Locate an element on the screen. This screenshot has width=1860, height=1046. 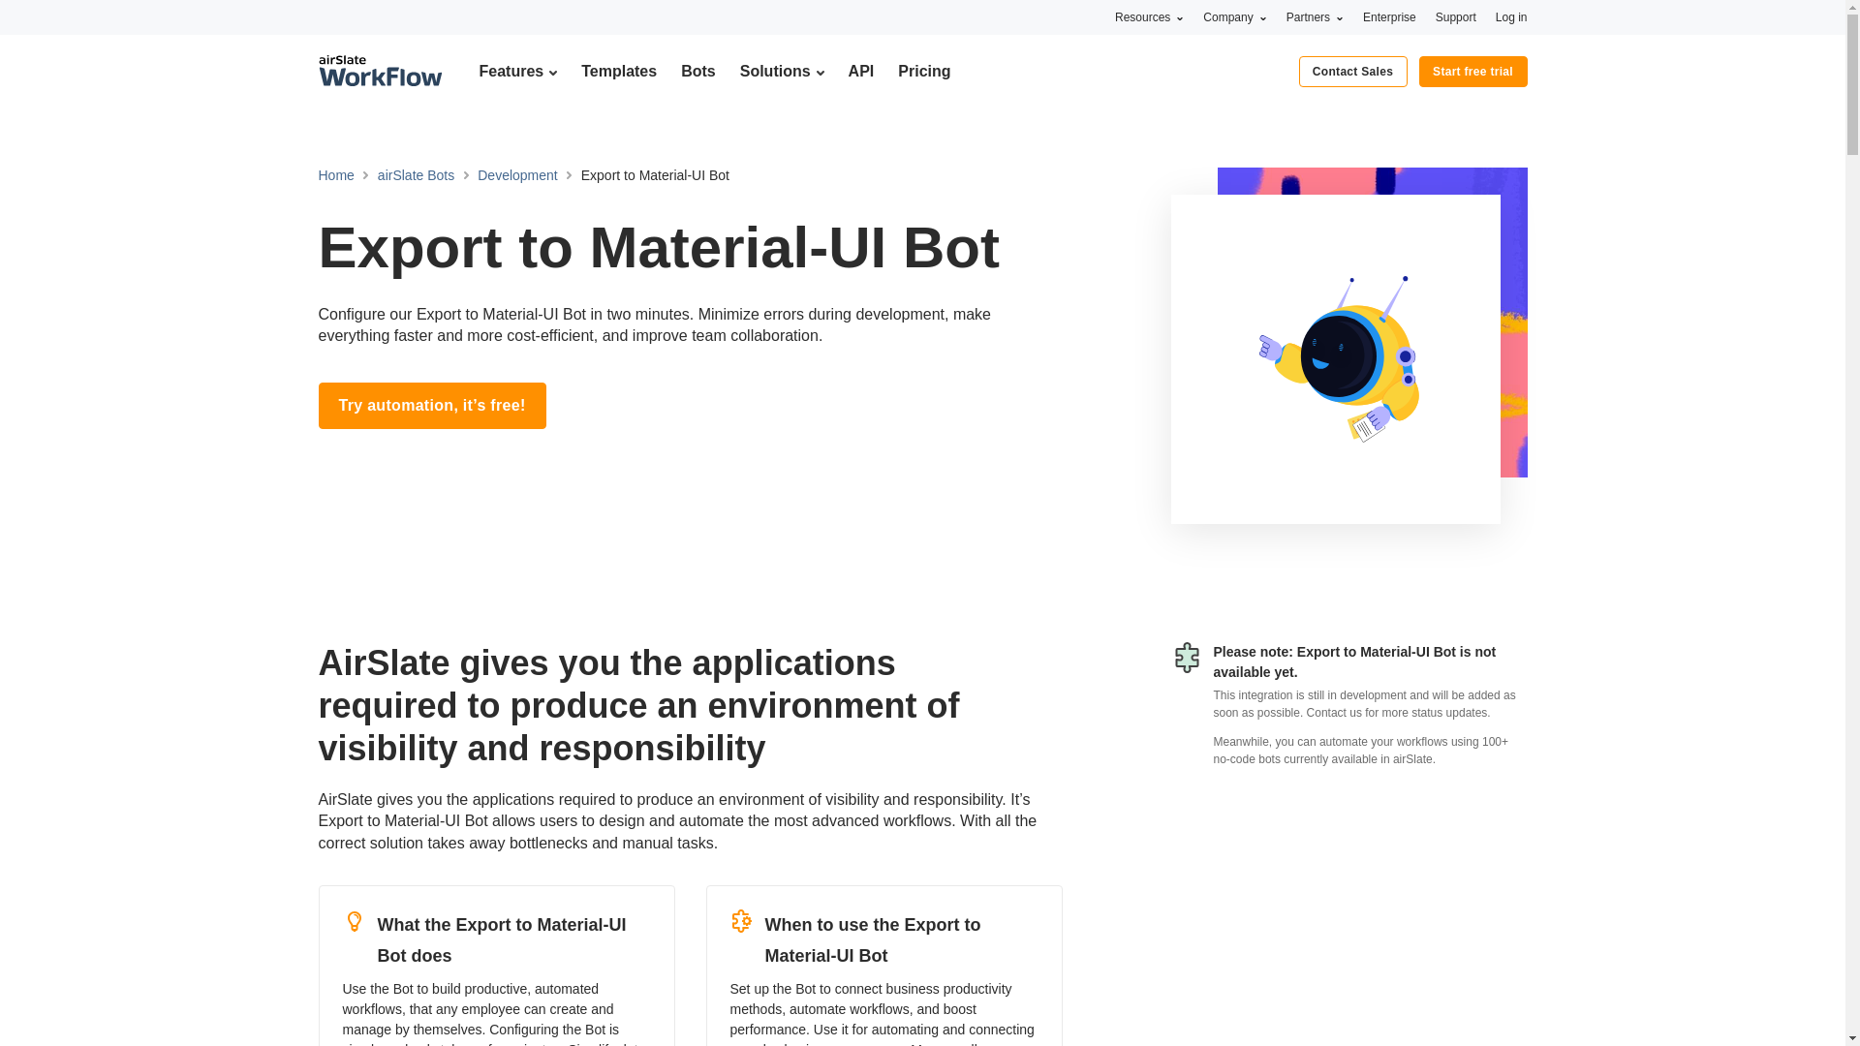
Partners is located at coordinates (1315, 16).